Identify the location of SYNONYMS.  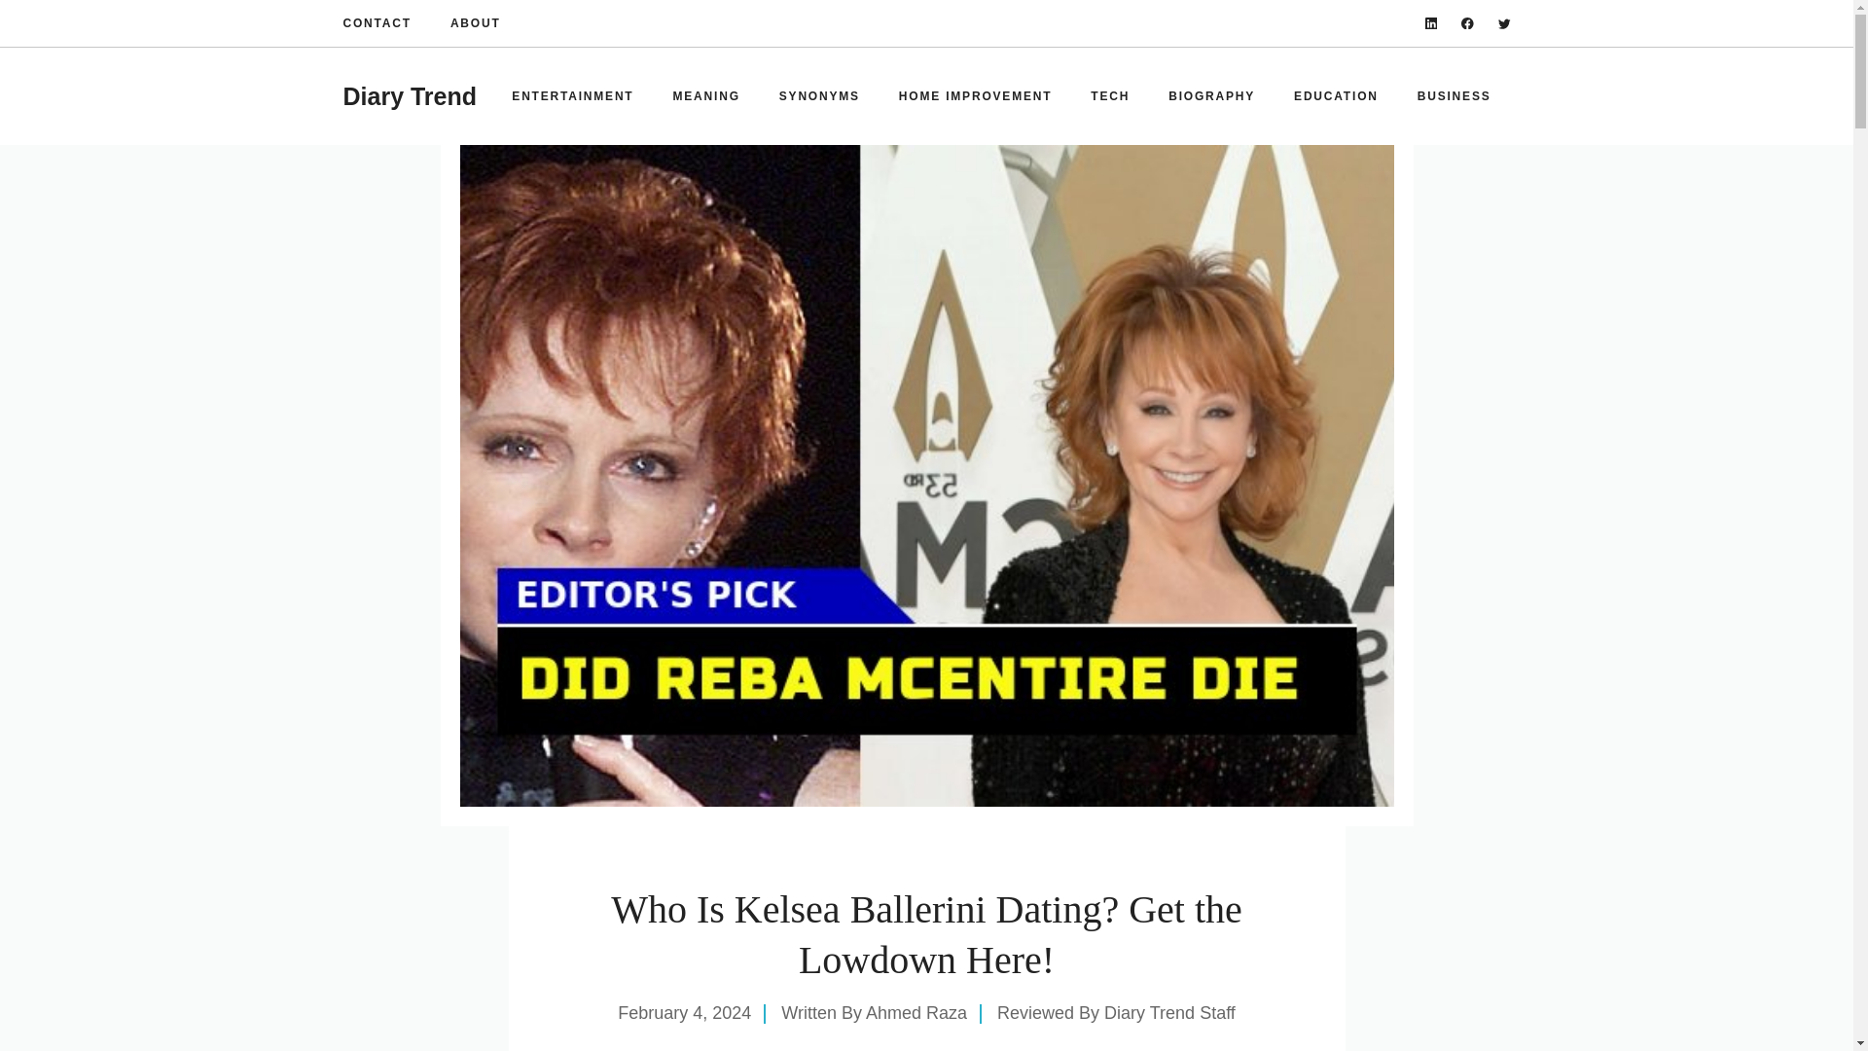
(819, 95).